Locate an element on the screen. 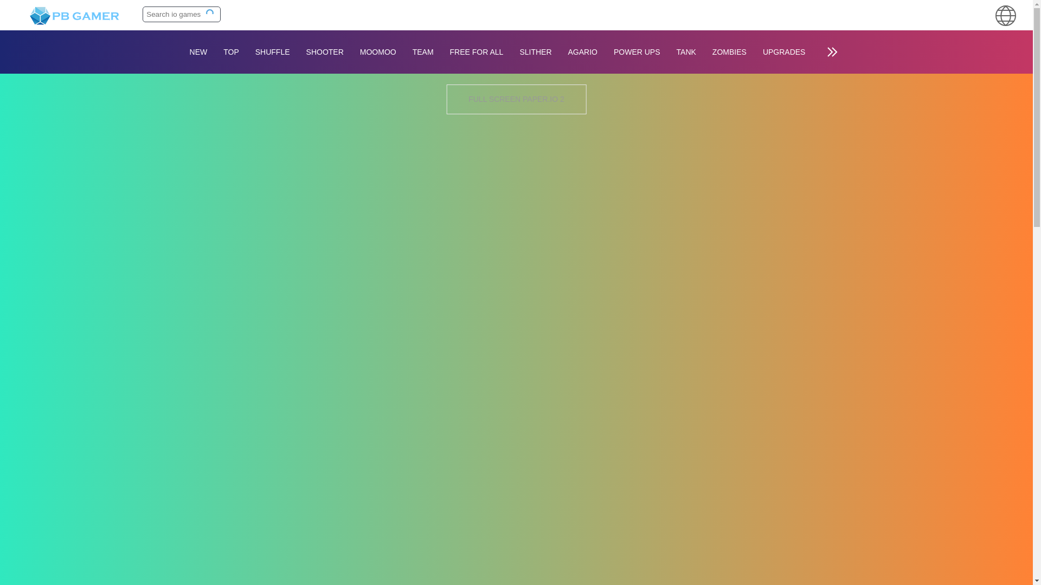  MOOMOO is located at coordinates (378, 52).